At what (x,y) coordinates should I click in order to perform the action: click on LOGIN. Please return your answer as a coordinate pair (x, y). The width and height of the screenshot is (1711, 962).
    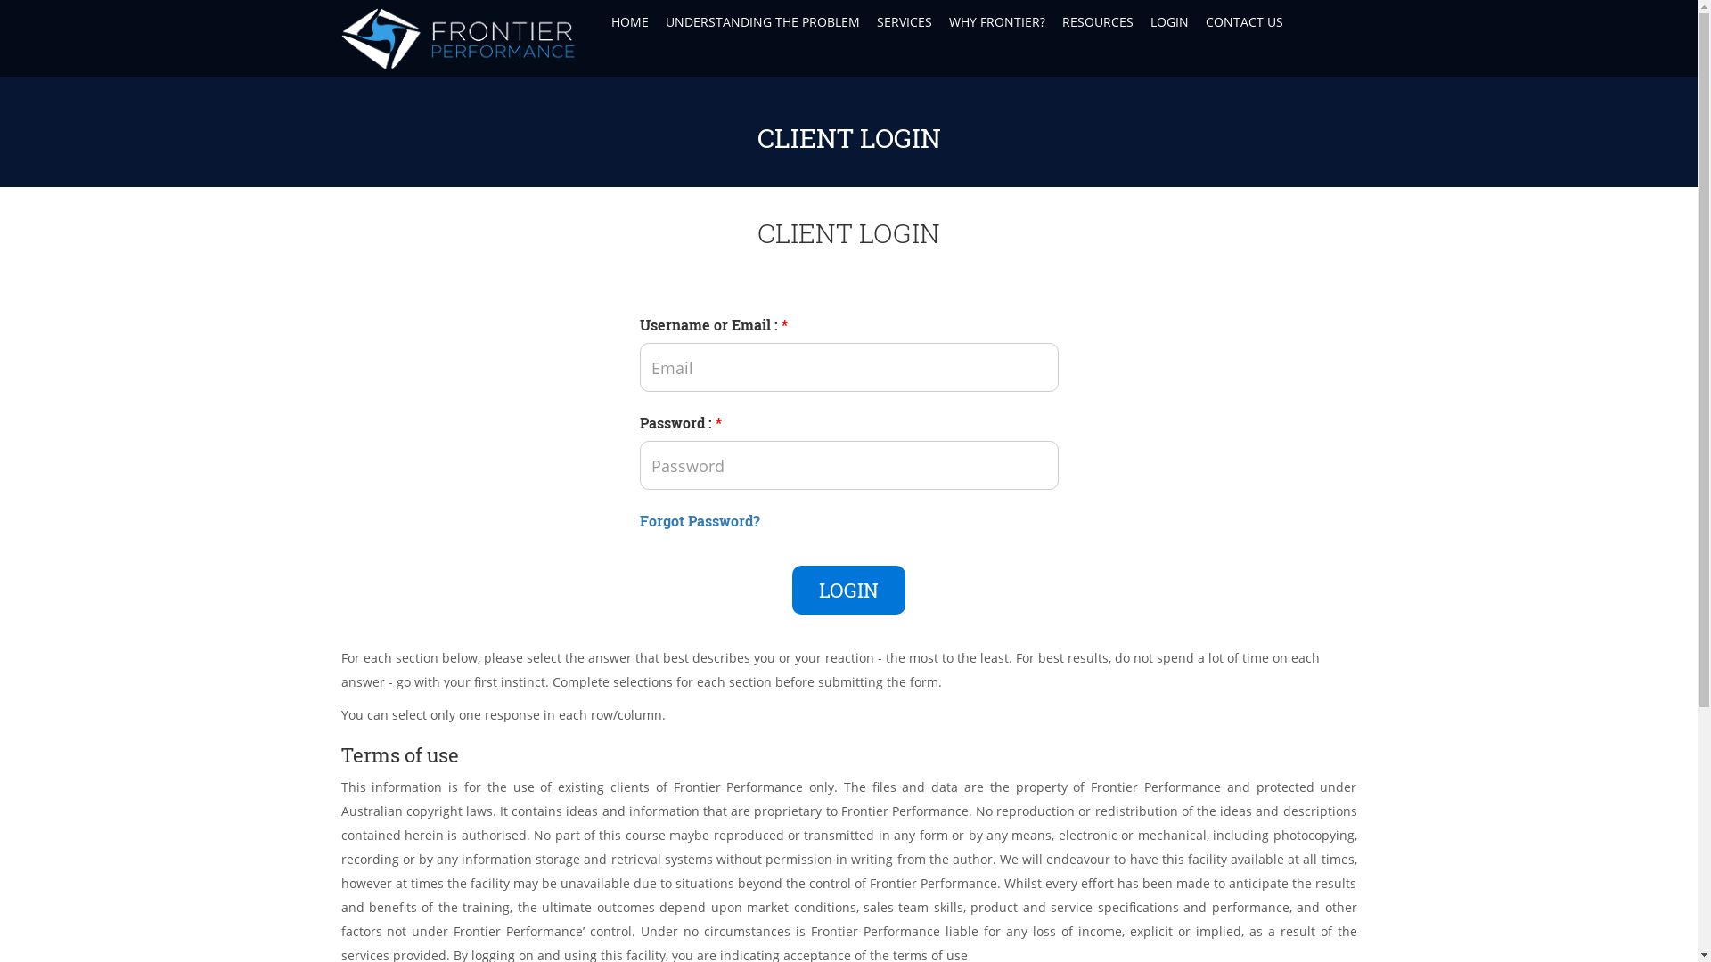
    Looking at the image, I should click on (1168, 22).